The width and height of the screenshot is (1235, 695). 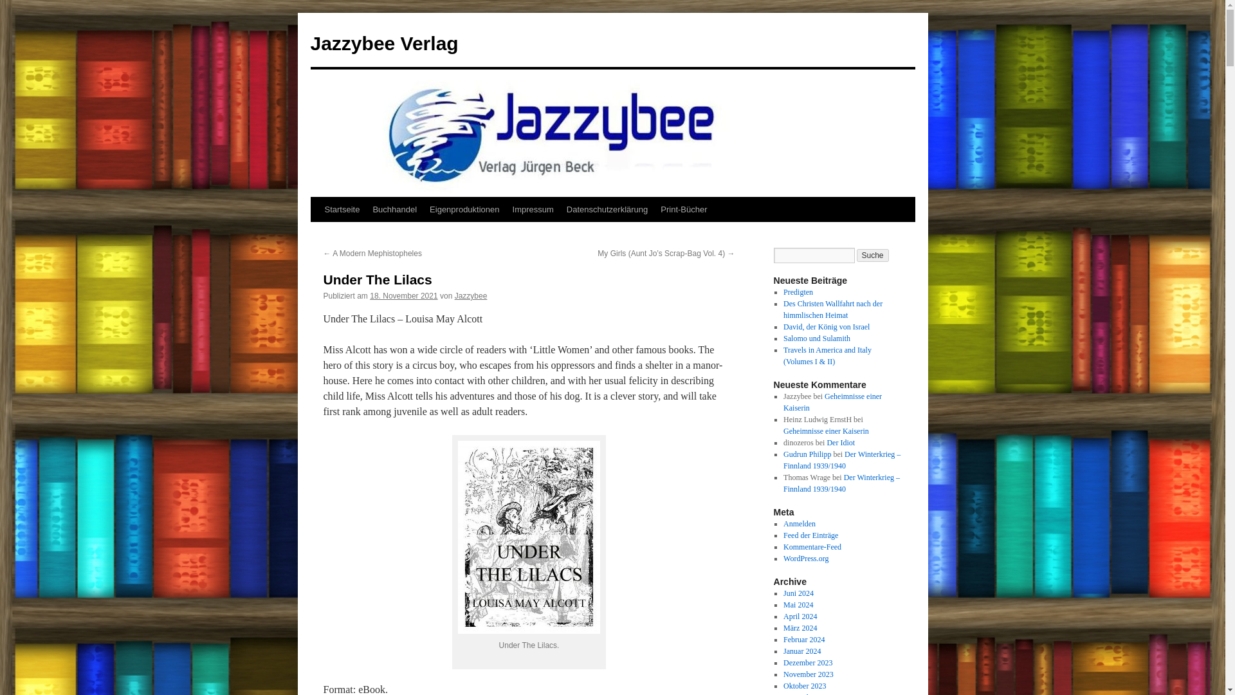 What do you see at coordinates (471, 295) in the screenshot?
I see `Jazzybee` at bounding box center [471, 295].